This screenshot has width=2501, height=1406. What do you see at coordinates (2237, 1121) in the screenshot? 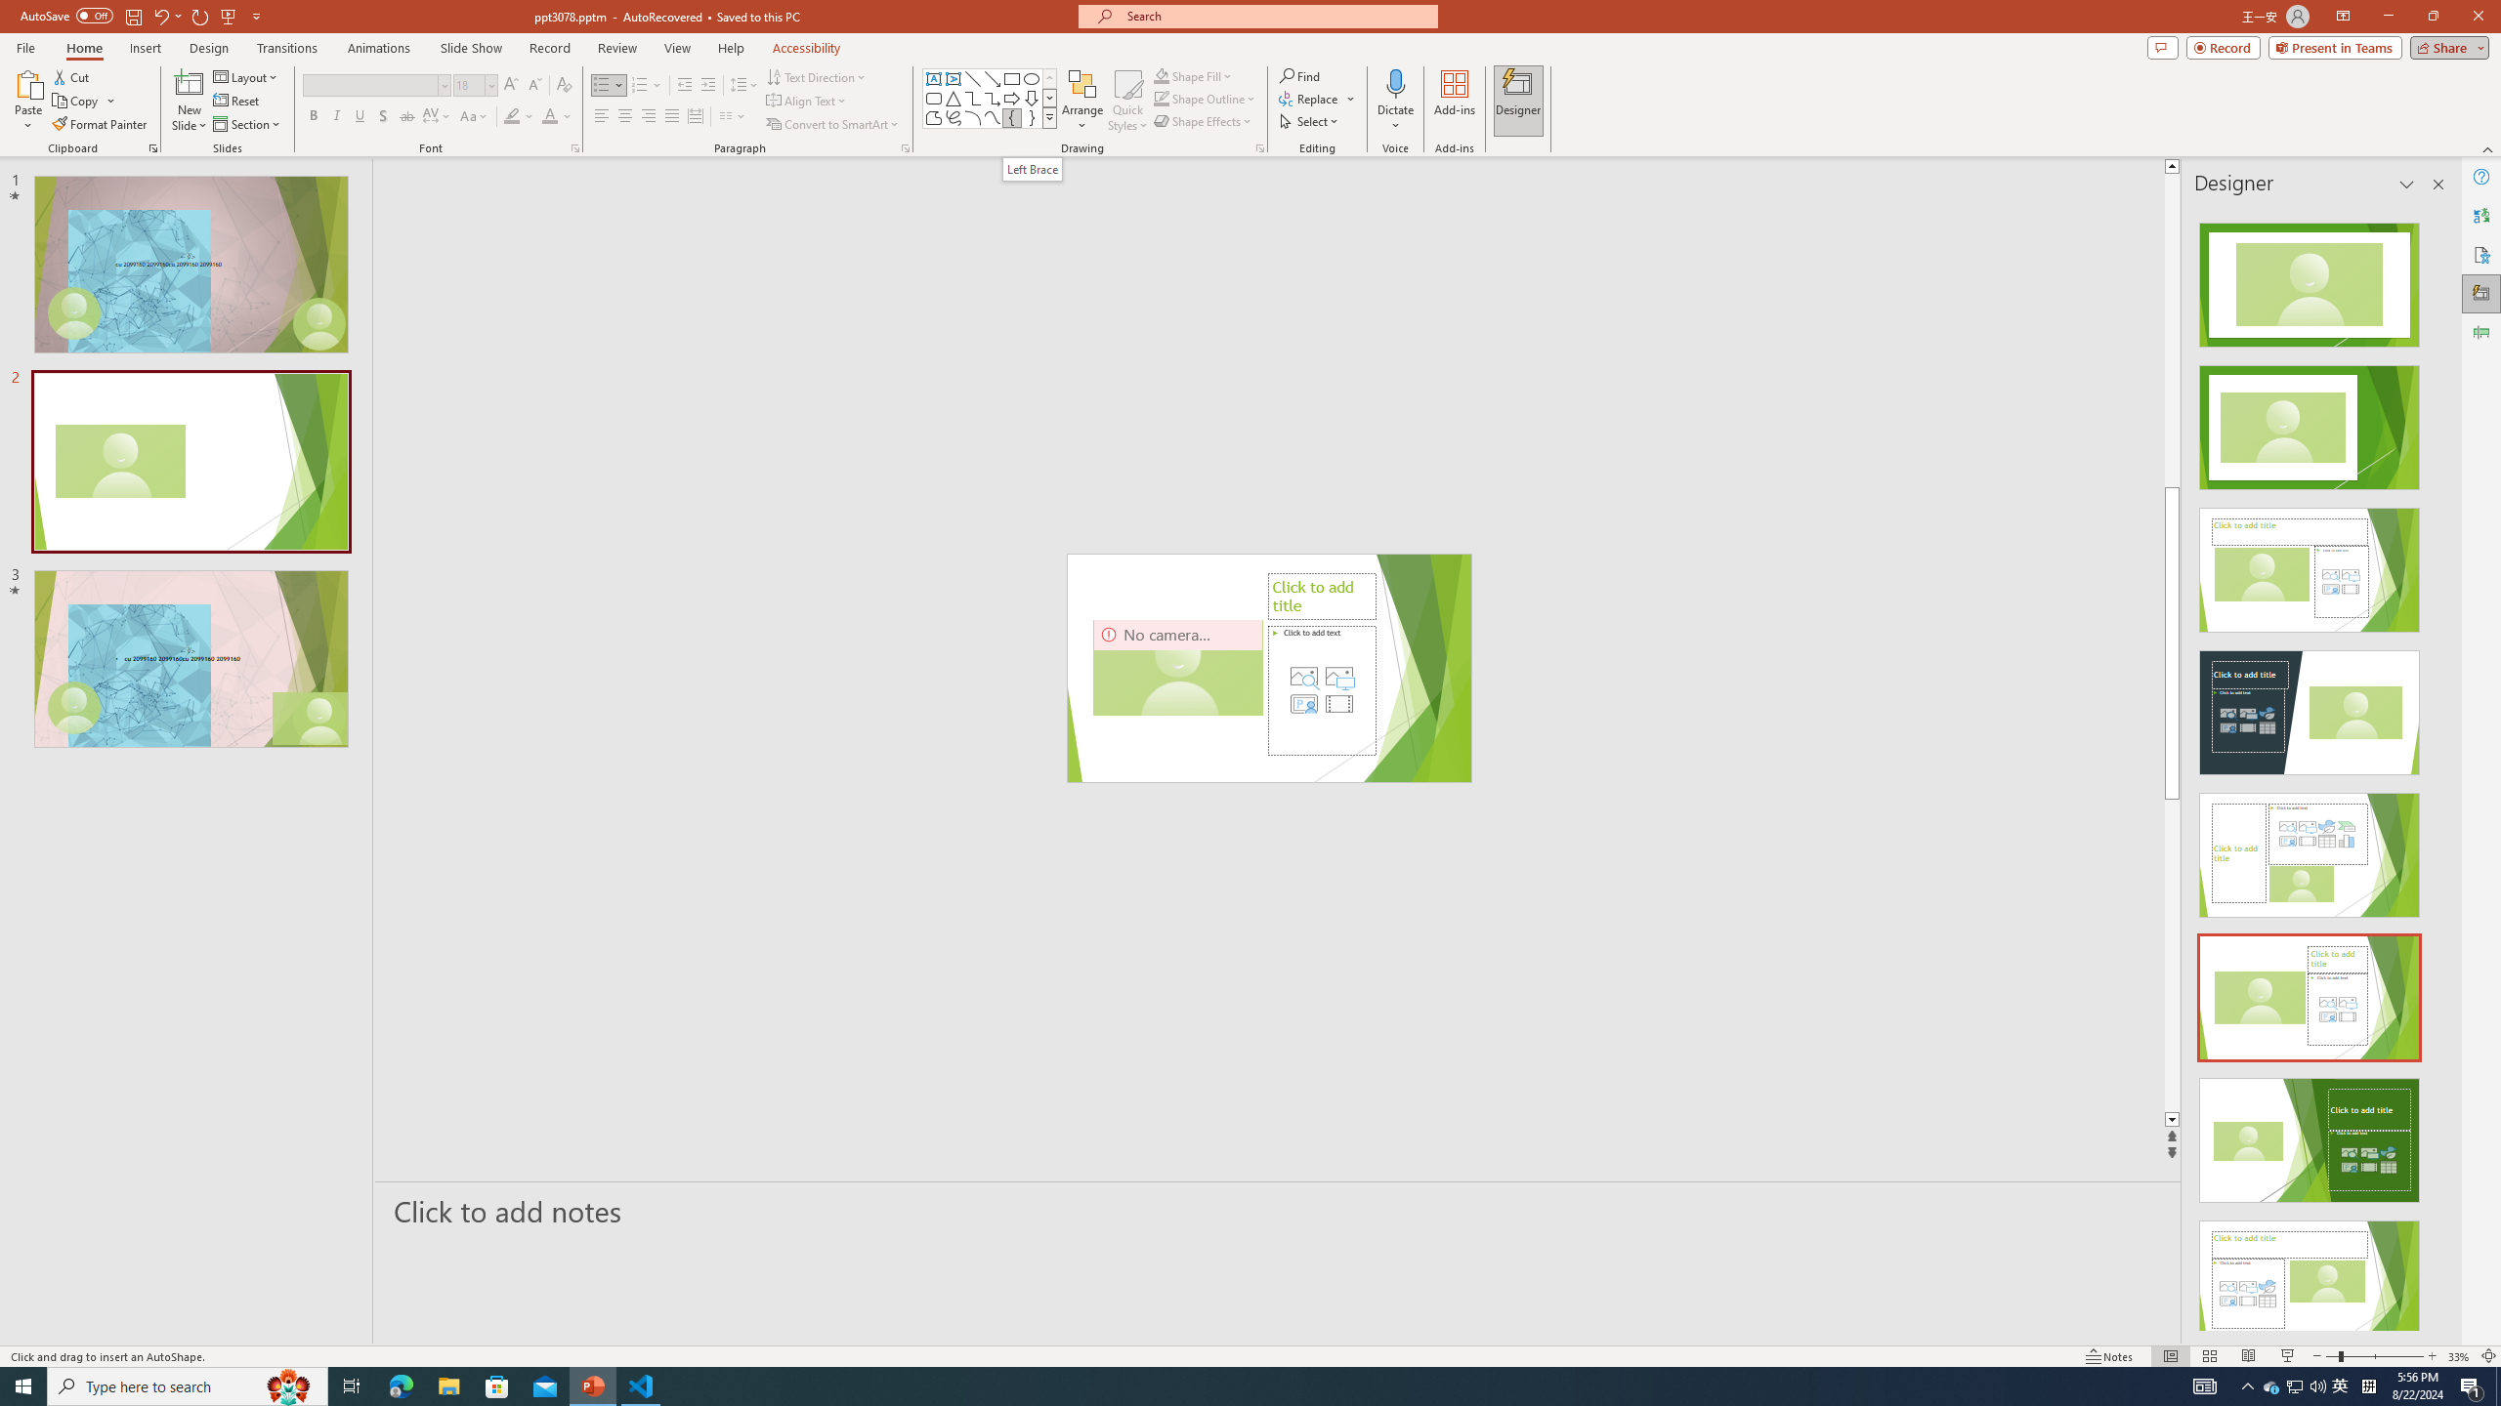
I see `Line down` at bounding box center [2237, 1121].